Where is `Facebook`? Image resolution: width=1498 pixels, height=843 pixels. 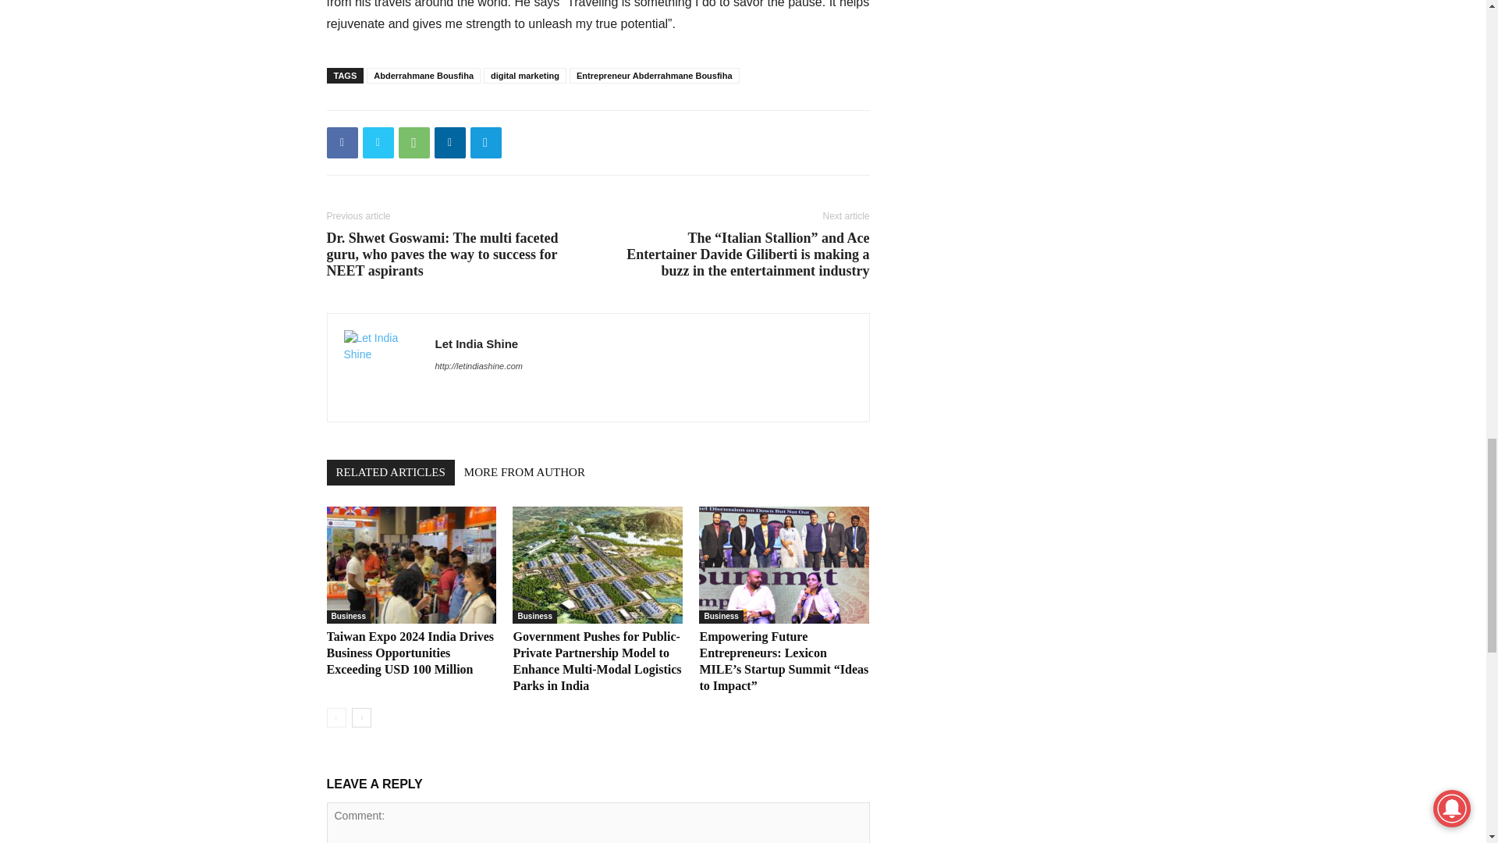
Facebook is located at coordinates (342, 143).